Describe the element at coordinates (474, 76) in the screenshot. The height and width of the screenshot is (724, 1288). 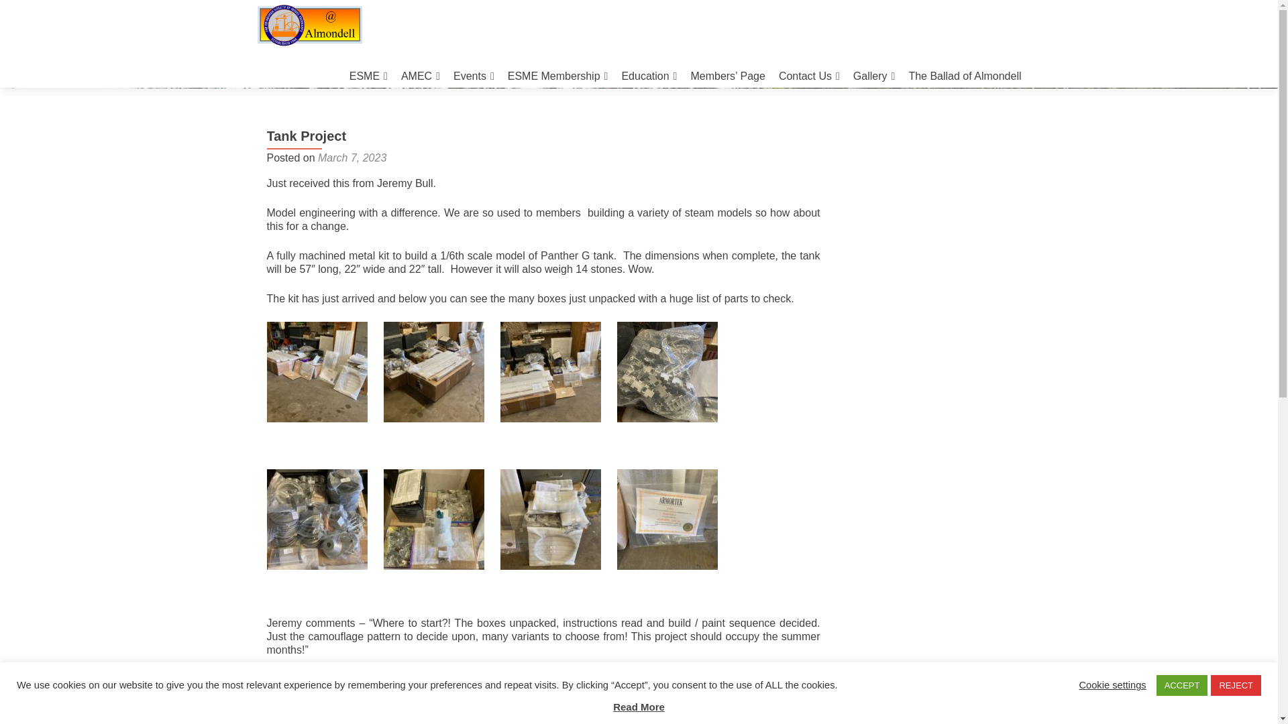
I see `Events` at that location.